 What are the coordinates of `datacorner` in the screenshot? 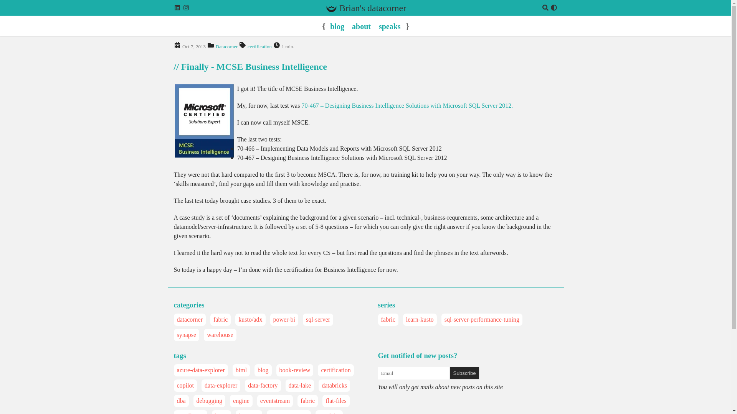 It's located at (190, 319).